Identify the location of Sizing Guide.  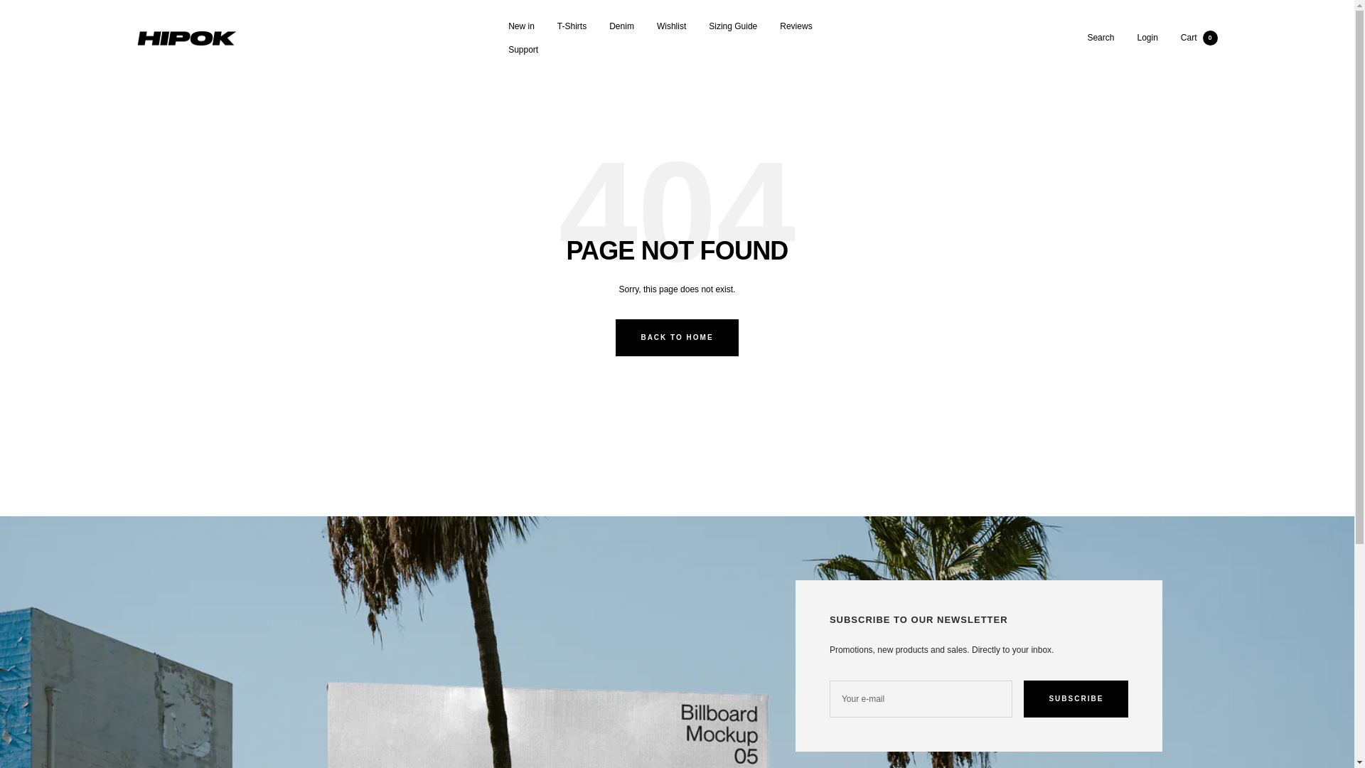
(732, 26).